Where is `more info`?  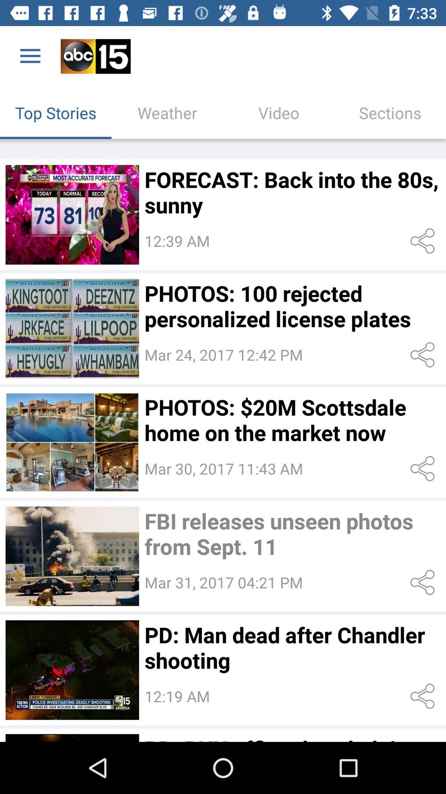
more info is located at coordinates (72, 442).